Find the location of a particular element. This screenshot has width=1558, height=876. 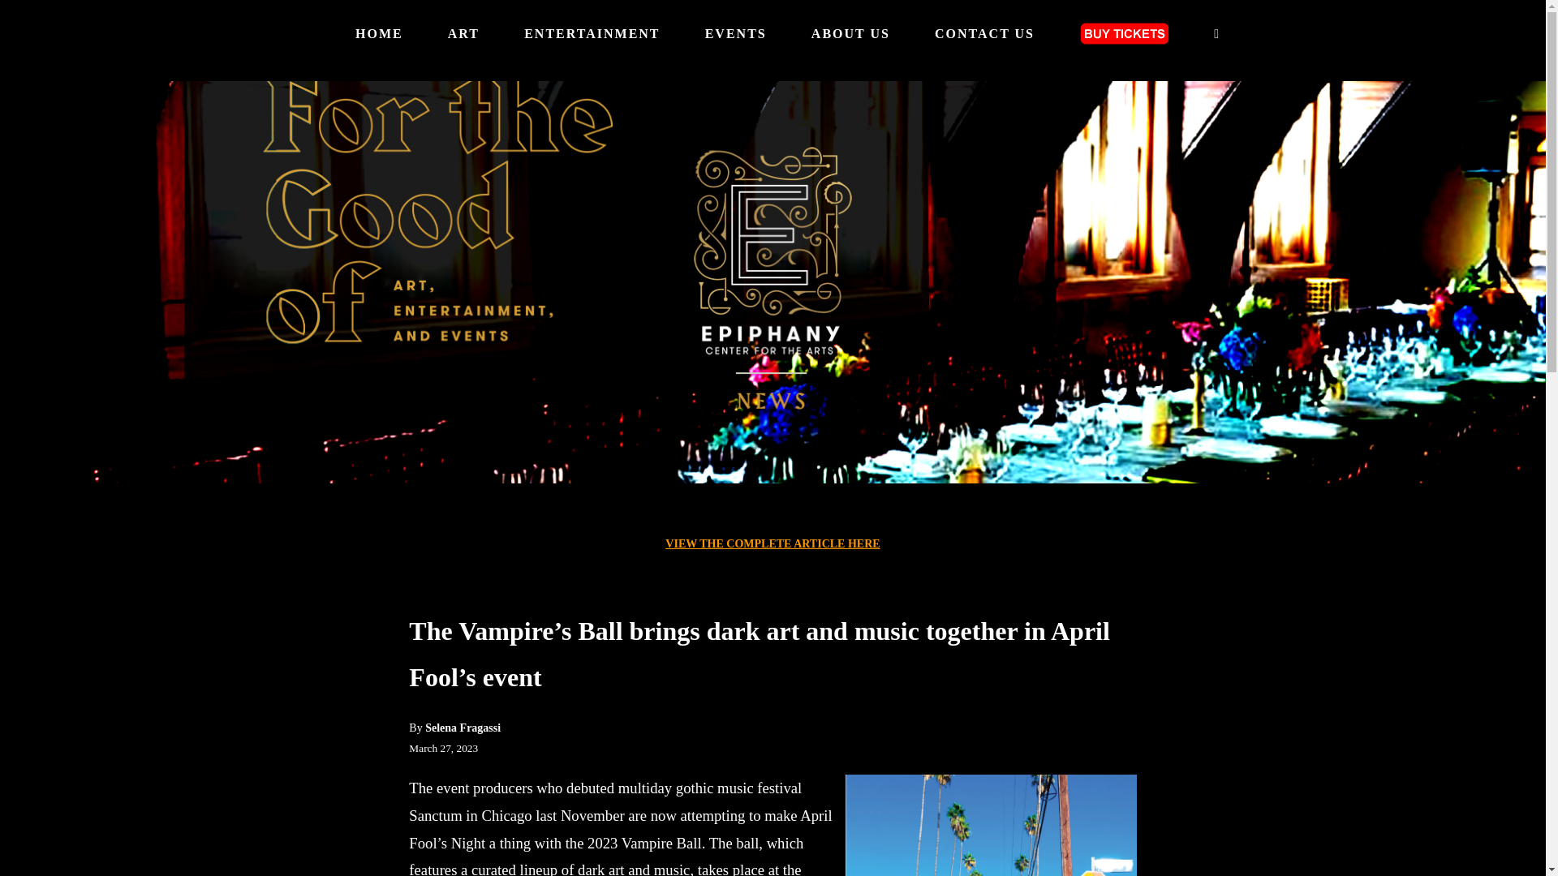

ABOUT US is located at coordinates (850, 34).